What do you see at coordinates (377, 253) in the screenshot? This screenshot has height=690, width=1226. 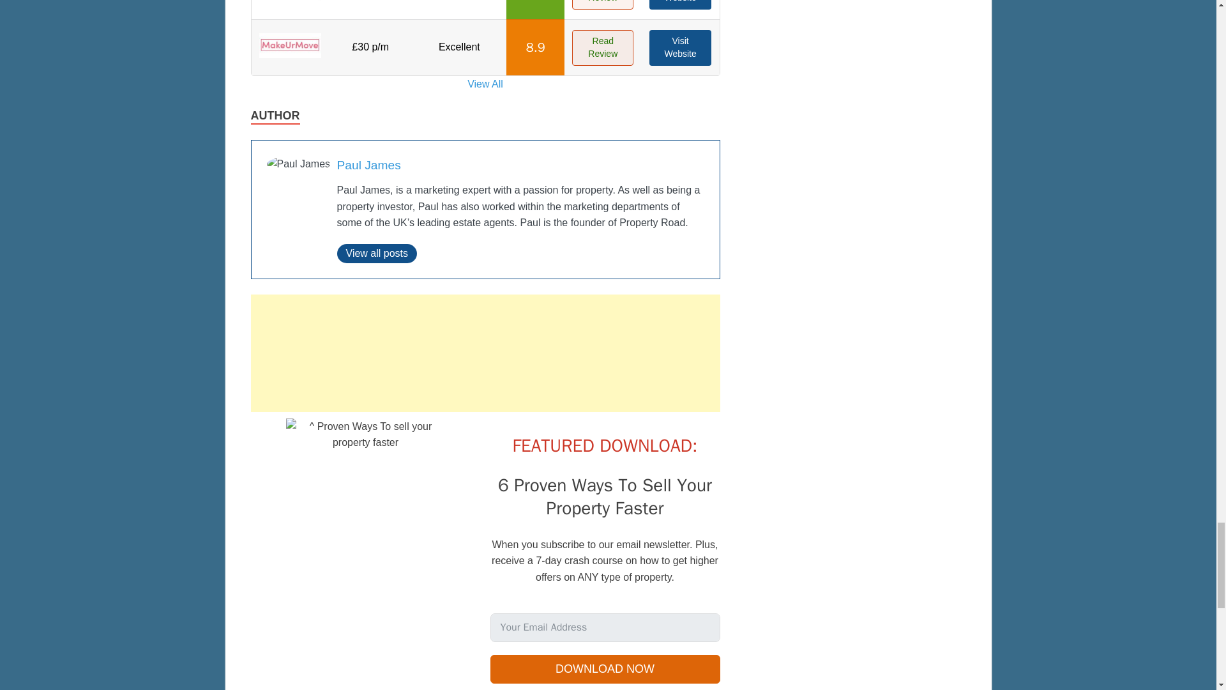 I see `View all posts` at bounding box center [377, 253].